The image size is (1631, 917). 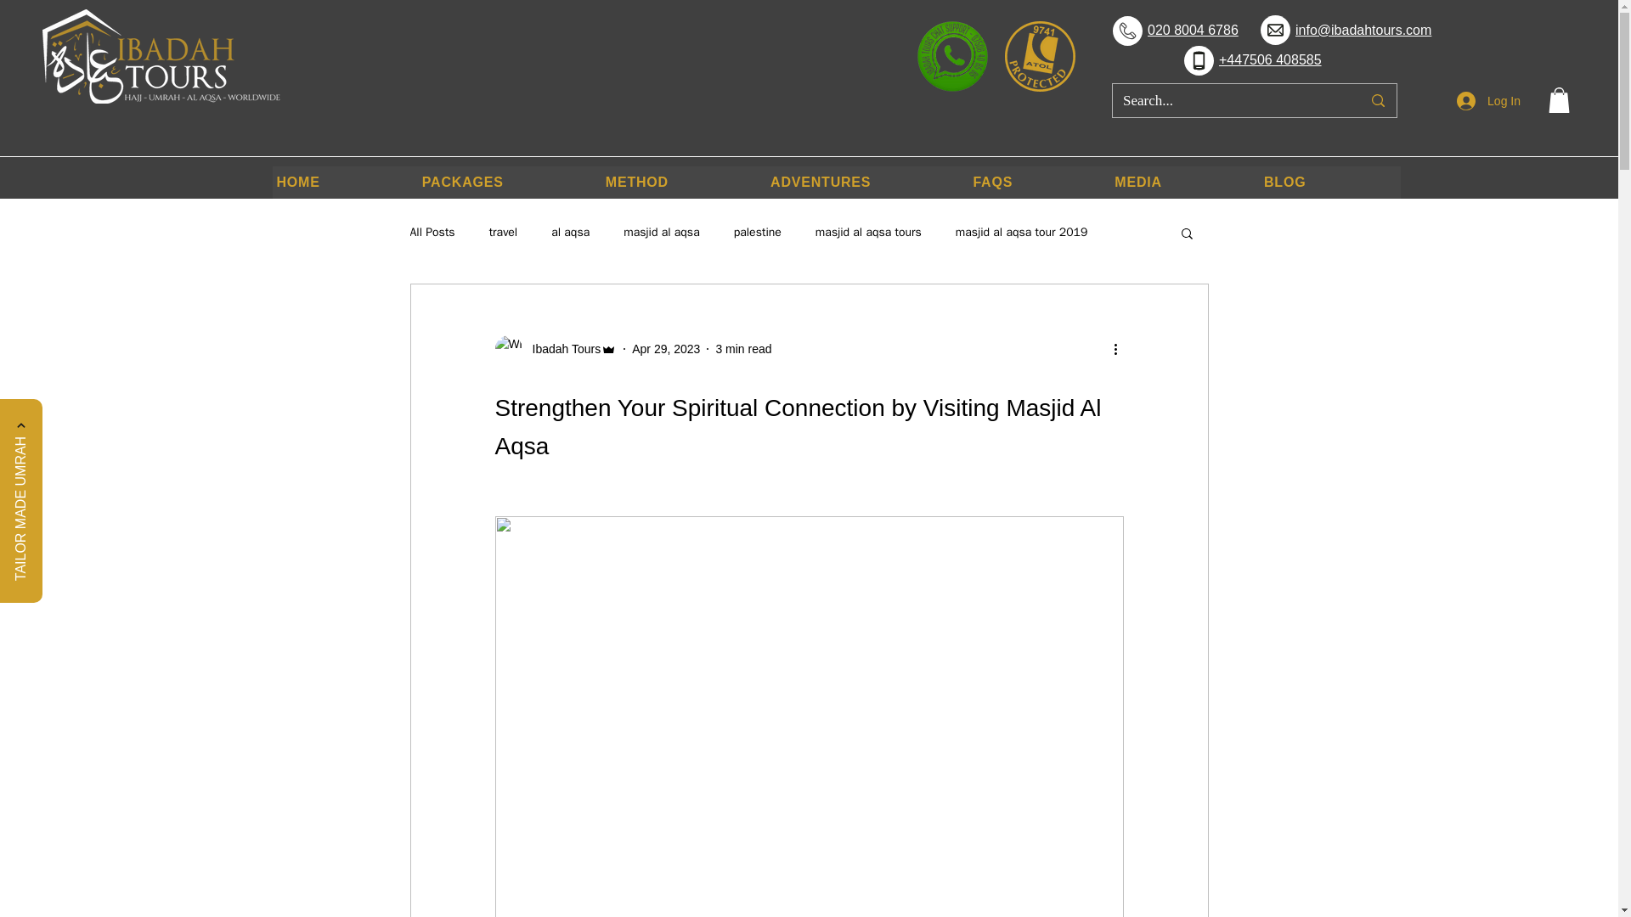 I want to click on Apr 29, 2023, so click(x=666, y=348).